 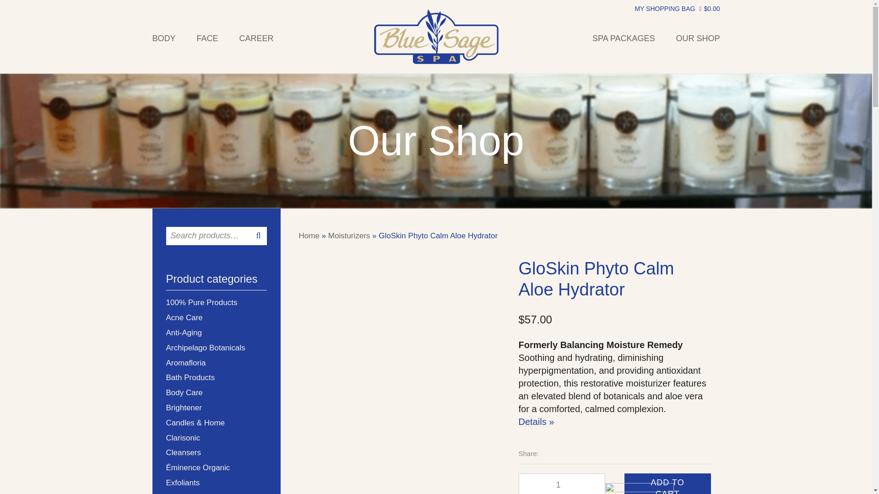 I want to click on Exfoliants, so click(x=216, y=483).